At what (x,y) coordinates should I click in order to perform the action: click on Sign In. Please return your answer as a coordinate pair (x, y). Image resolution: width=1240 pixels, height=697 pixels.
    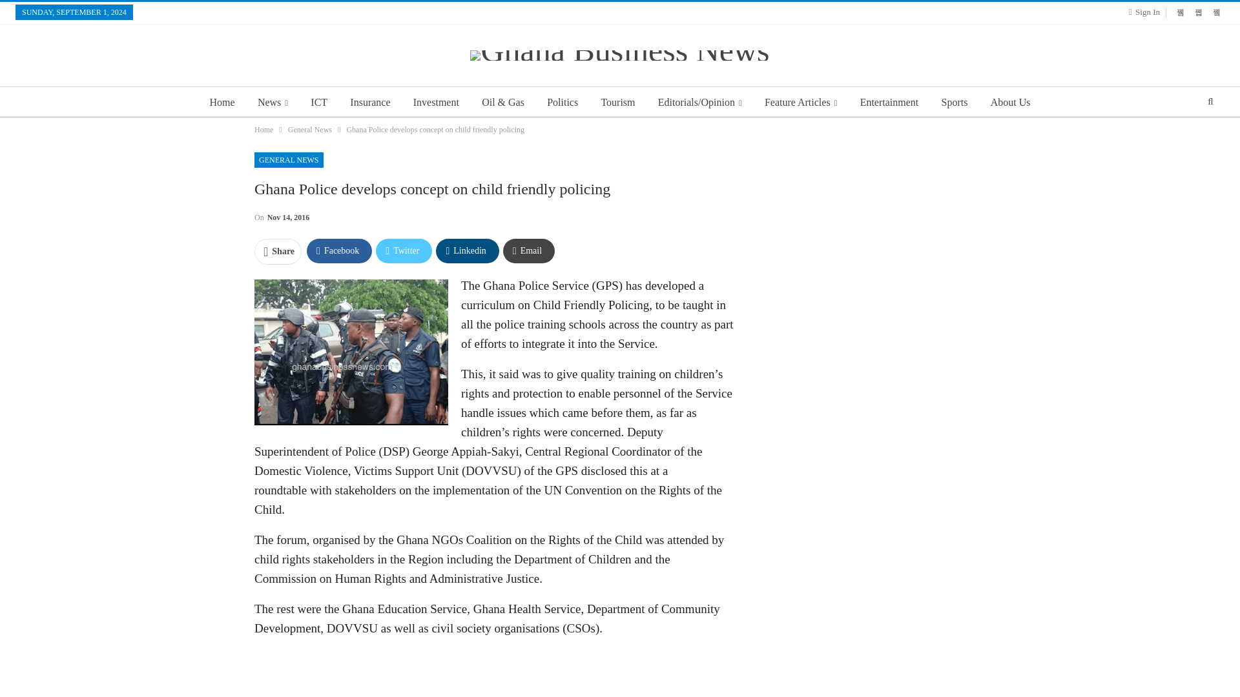
    Looking at the image, I should click on (1147, 12).